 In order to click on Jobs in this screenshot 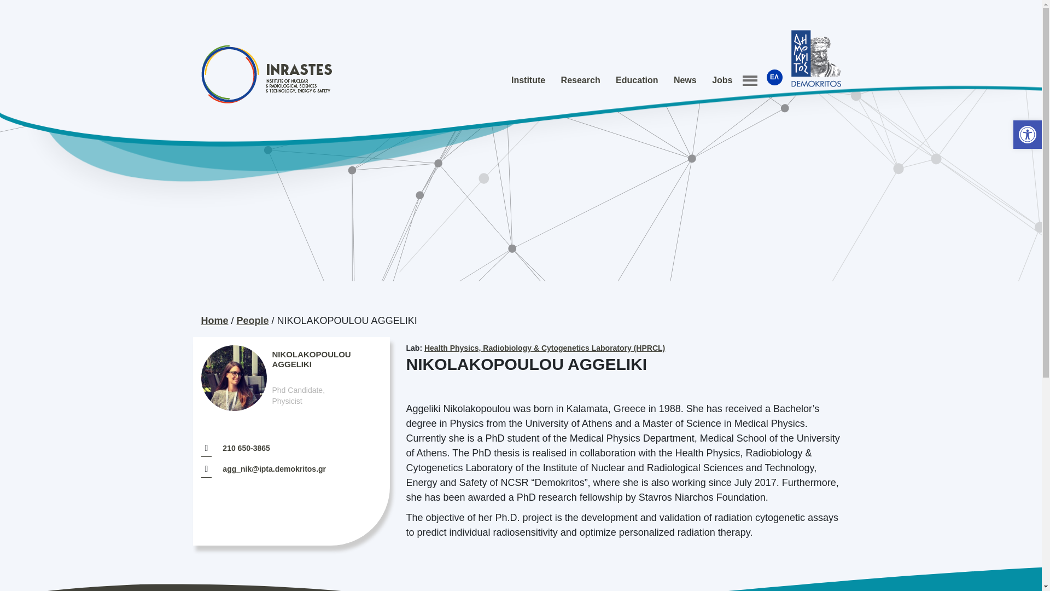, I will do `click(722, 80)`.